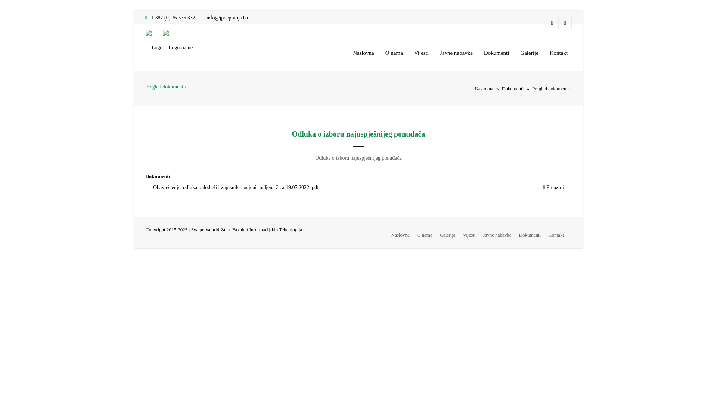 The height and width of the screenshot is (403, 717). I want to click on Kontakt, so click(559, 53).